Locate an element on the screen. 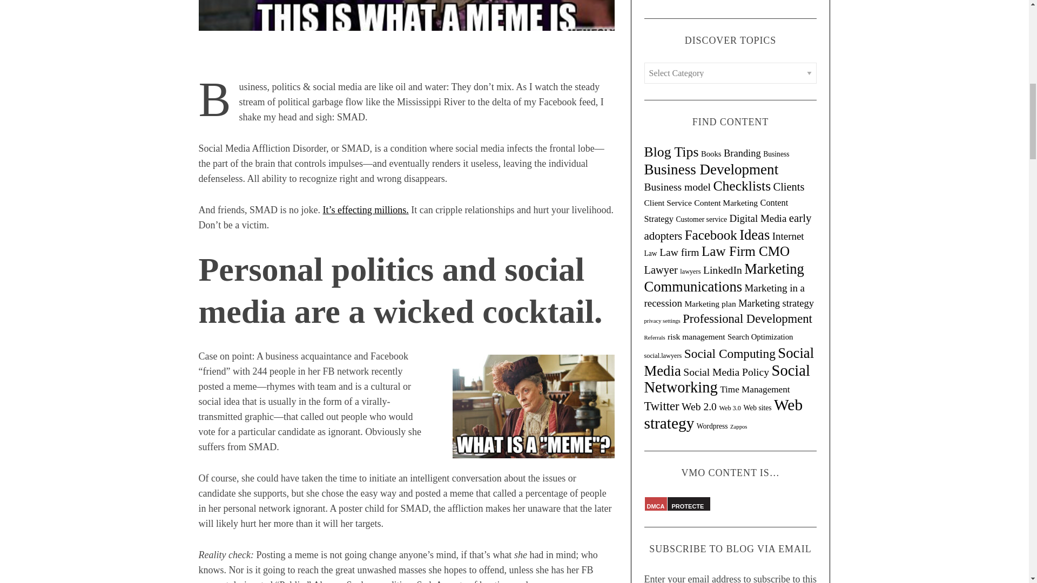 Image resolution: width=1037 pixels, height=583 pixels. DMCA is located at coordinates (688, 515).